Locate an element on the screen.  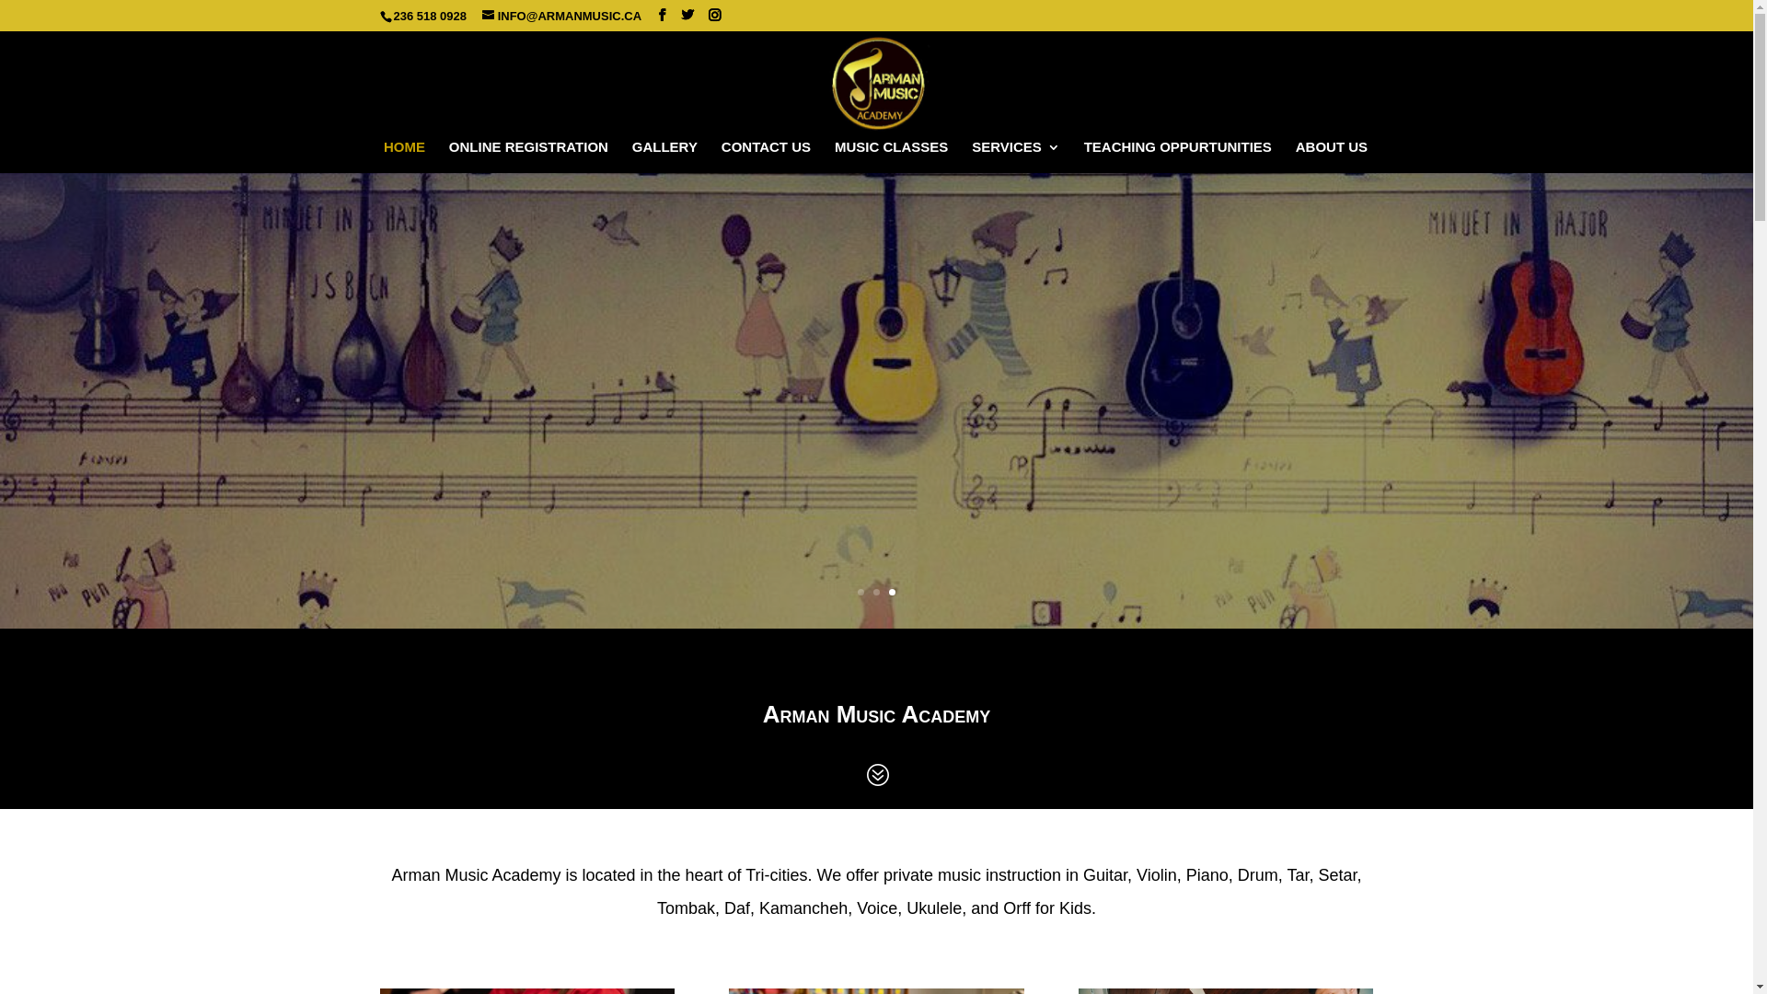
GALLERY is located at coordinates (664, 156).